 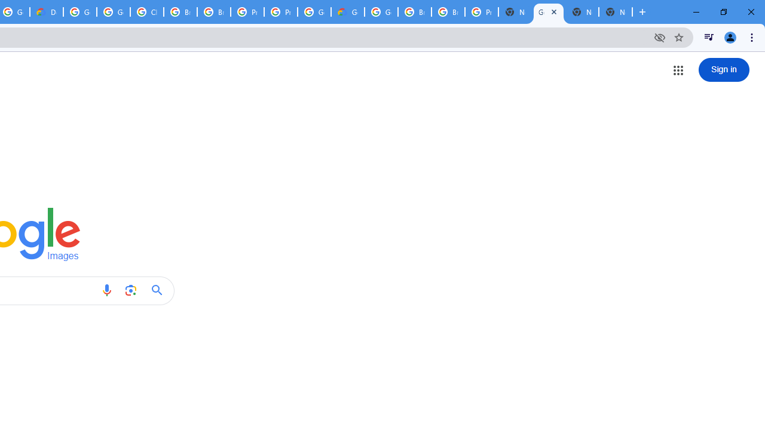 I want to click on New Tab, so click(x=515, y=12).